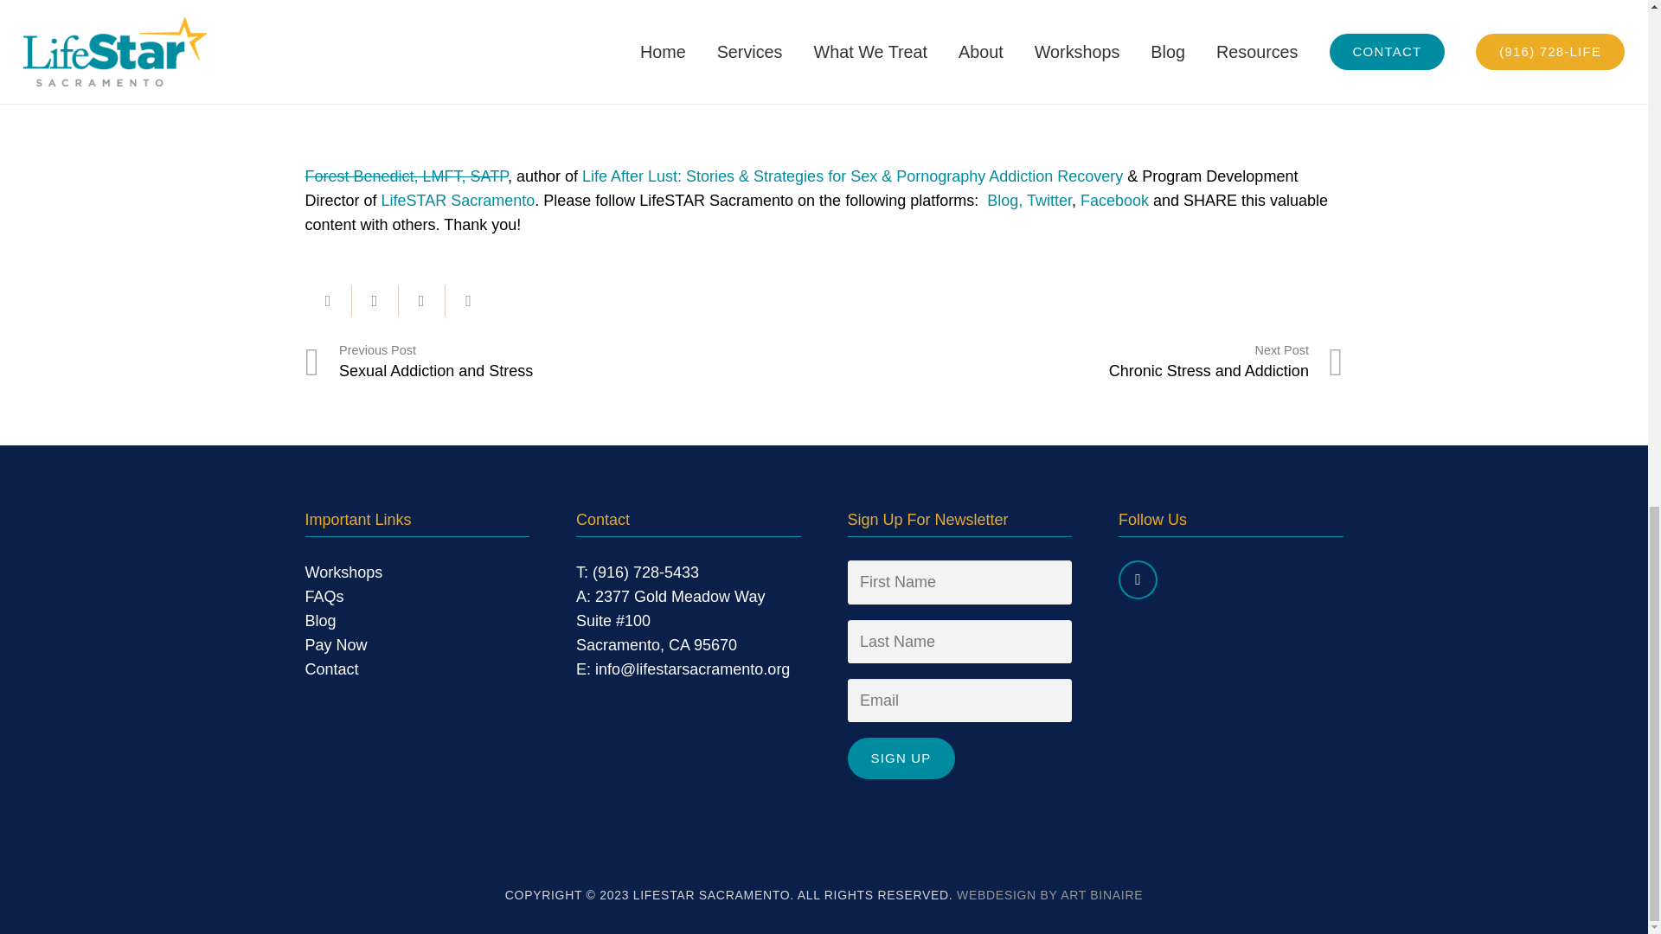 This screenshot has width=1661, height=934. Describe the element at coordinates (564, 362) in the screenshot. I see `Sexual Addiction and Stress` at that location.